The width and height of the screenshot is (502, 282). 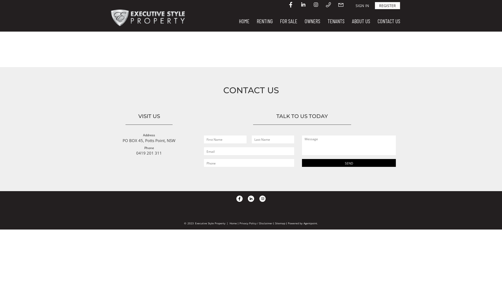 I want to click on HOME, so click(x=244, y=21).